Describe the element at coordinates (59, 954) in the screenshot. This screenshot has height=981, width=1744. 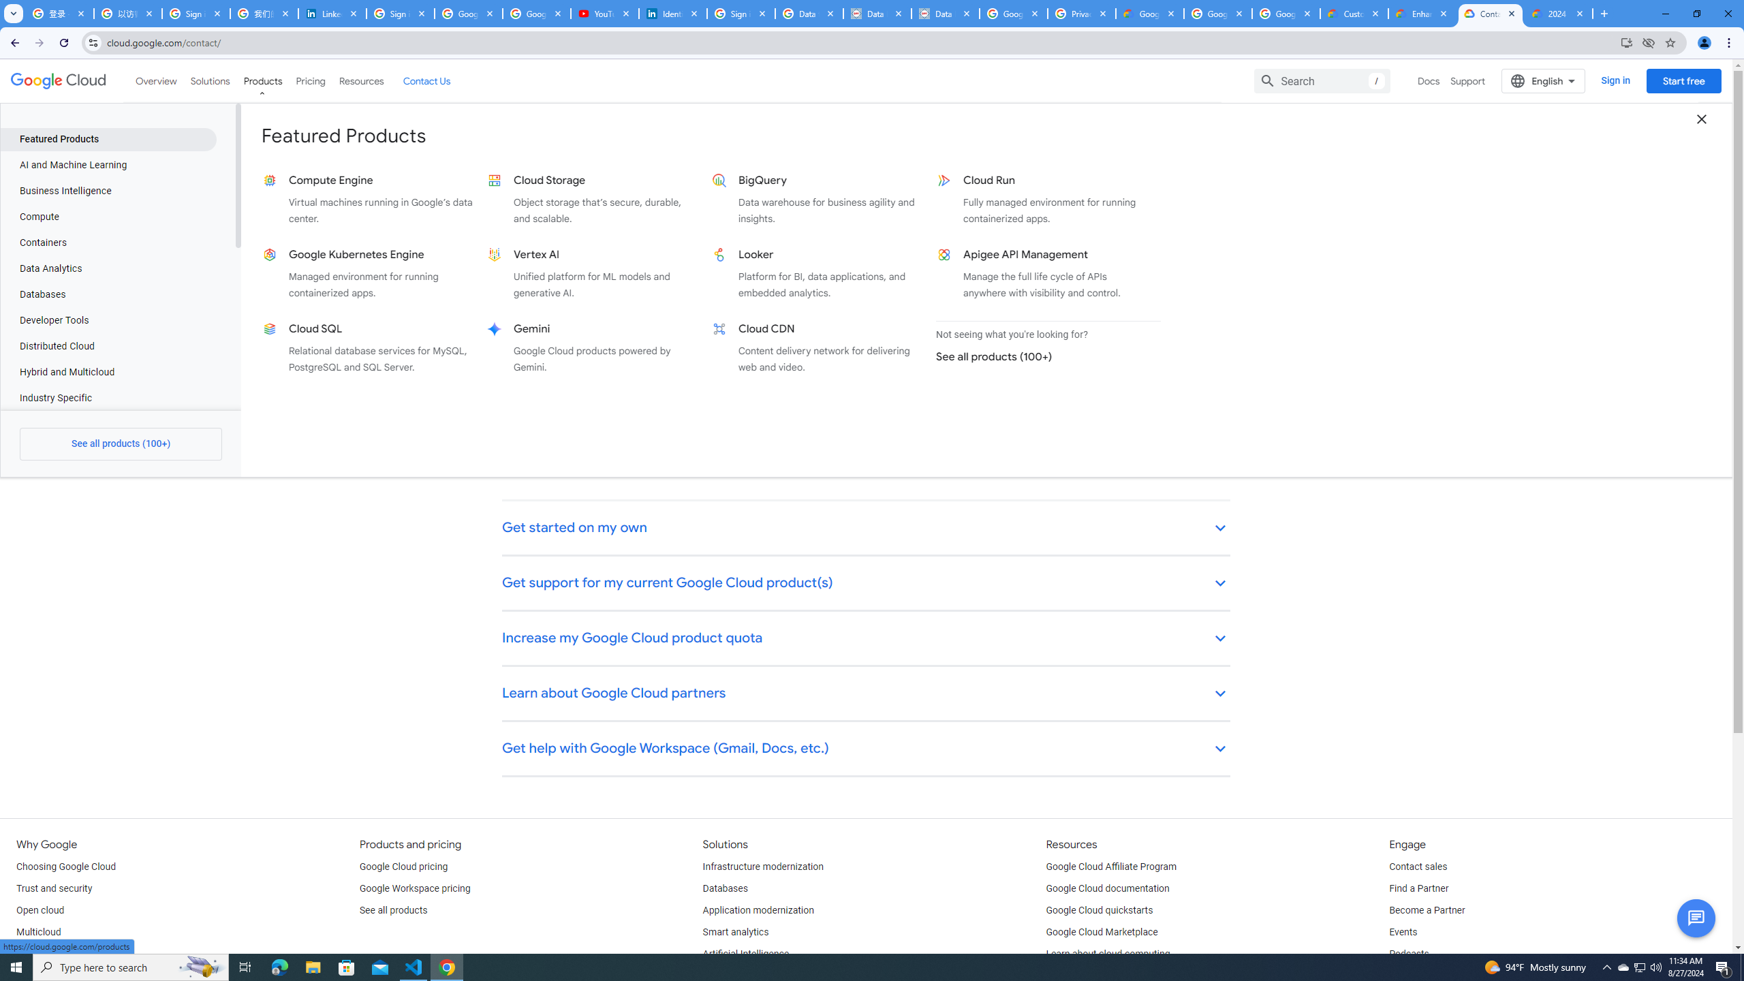
I see `Global infrastructure` at that location.